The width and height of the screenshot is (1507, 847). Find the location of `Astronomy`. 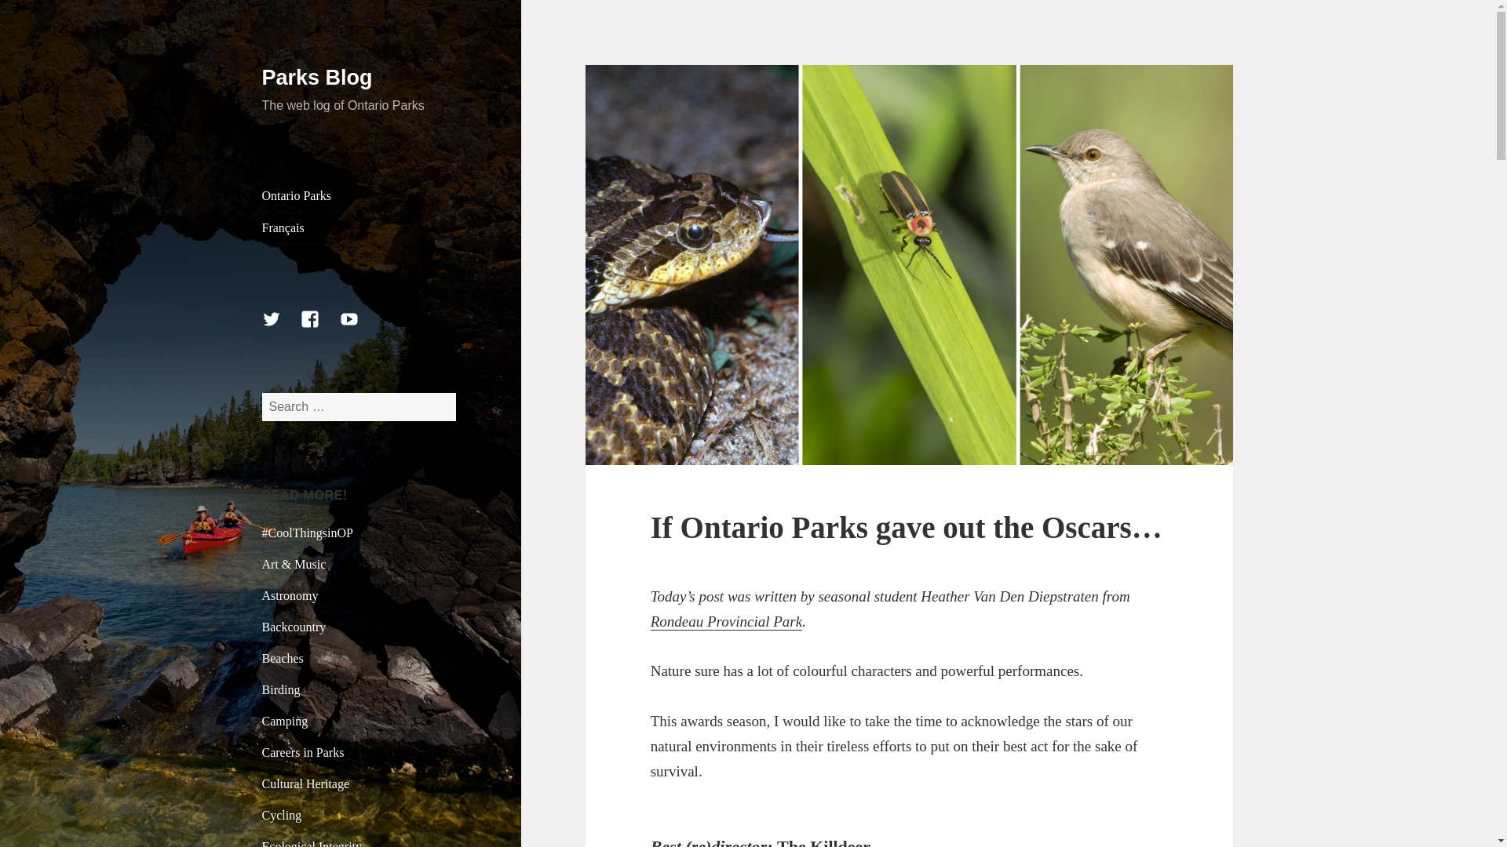

Astronomy is located at coordinates (290, 594).